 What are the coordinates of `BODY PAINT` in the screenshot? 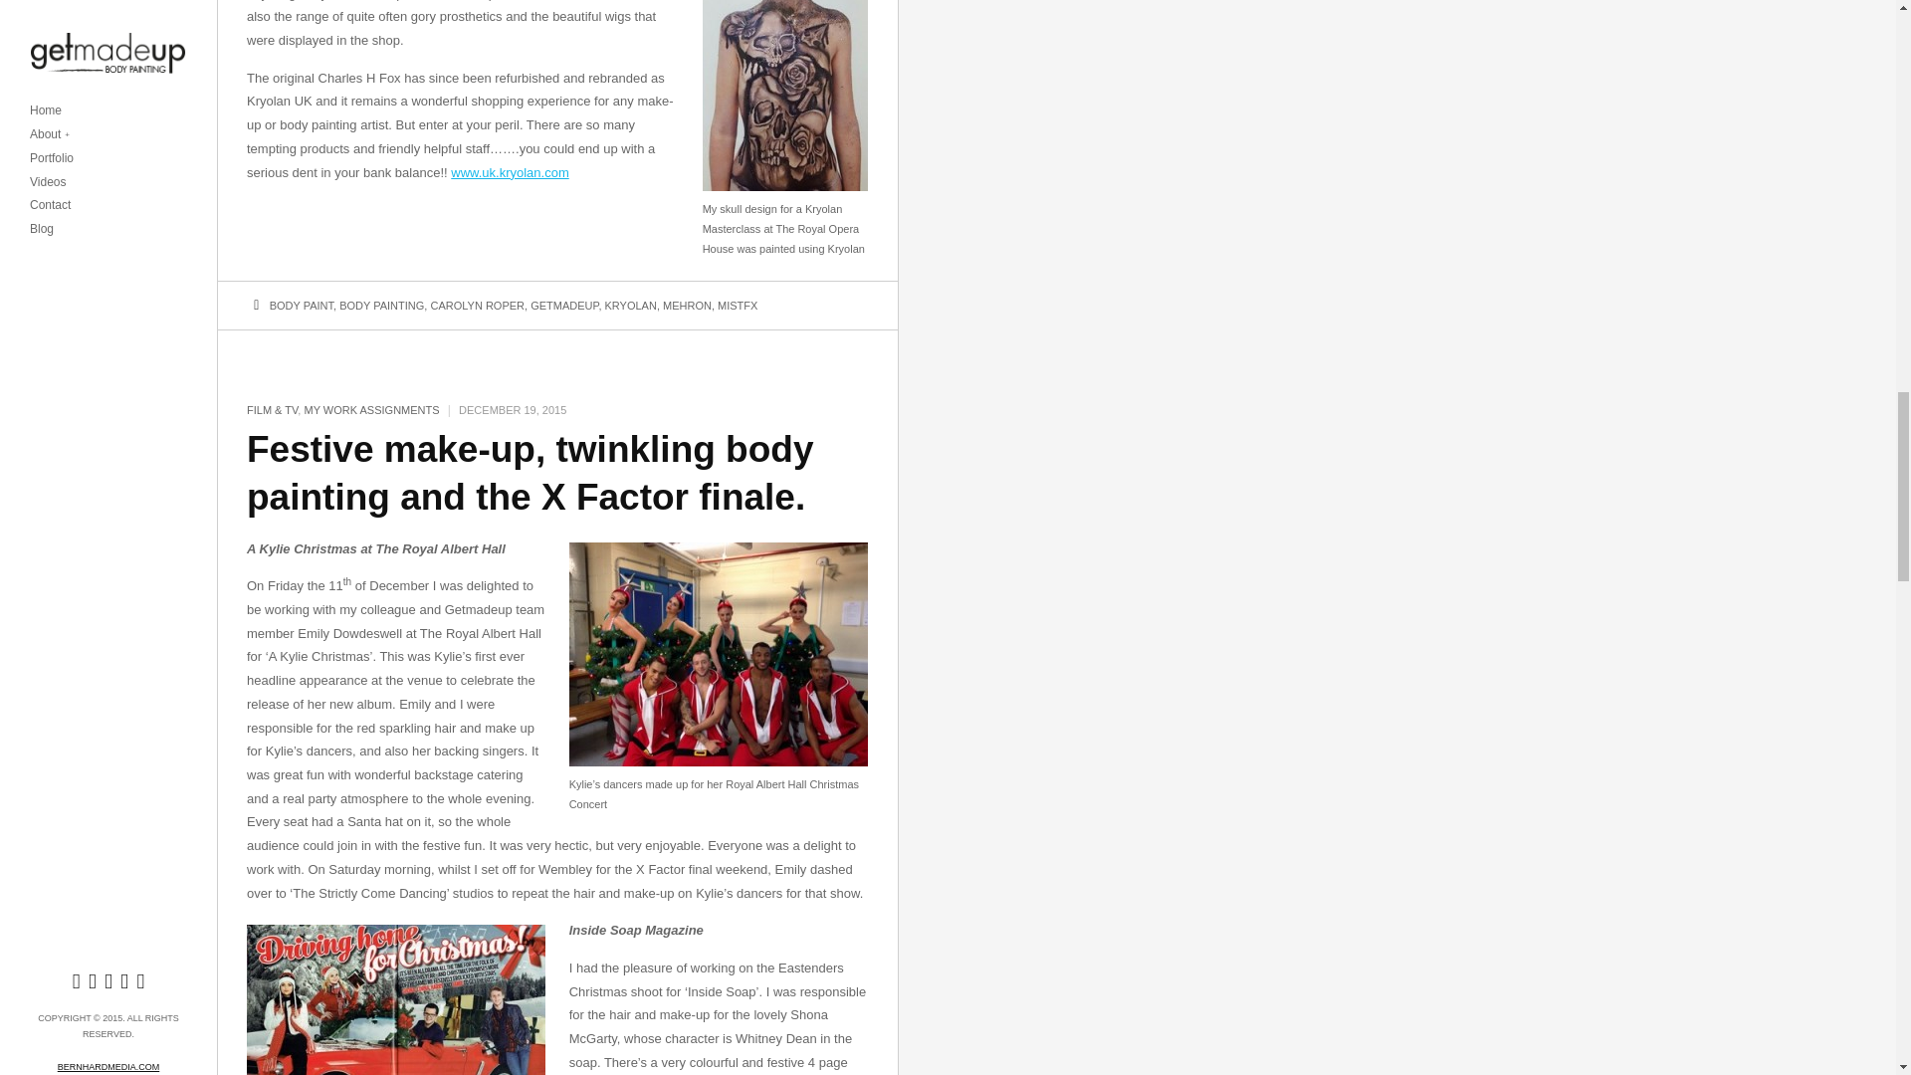 It's located at (301, 306).